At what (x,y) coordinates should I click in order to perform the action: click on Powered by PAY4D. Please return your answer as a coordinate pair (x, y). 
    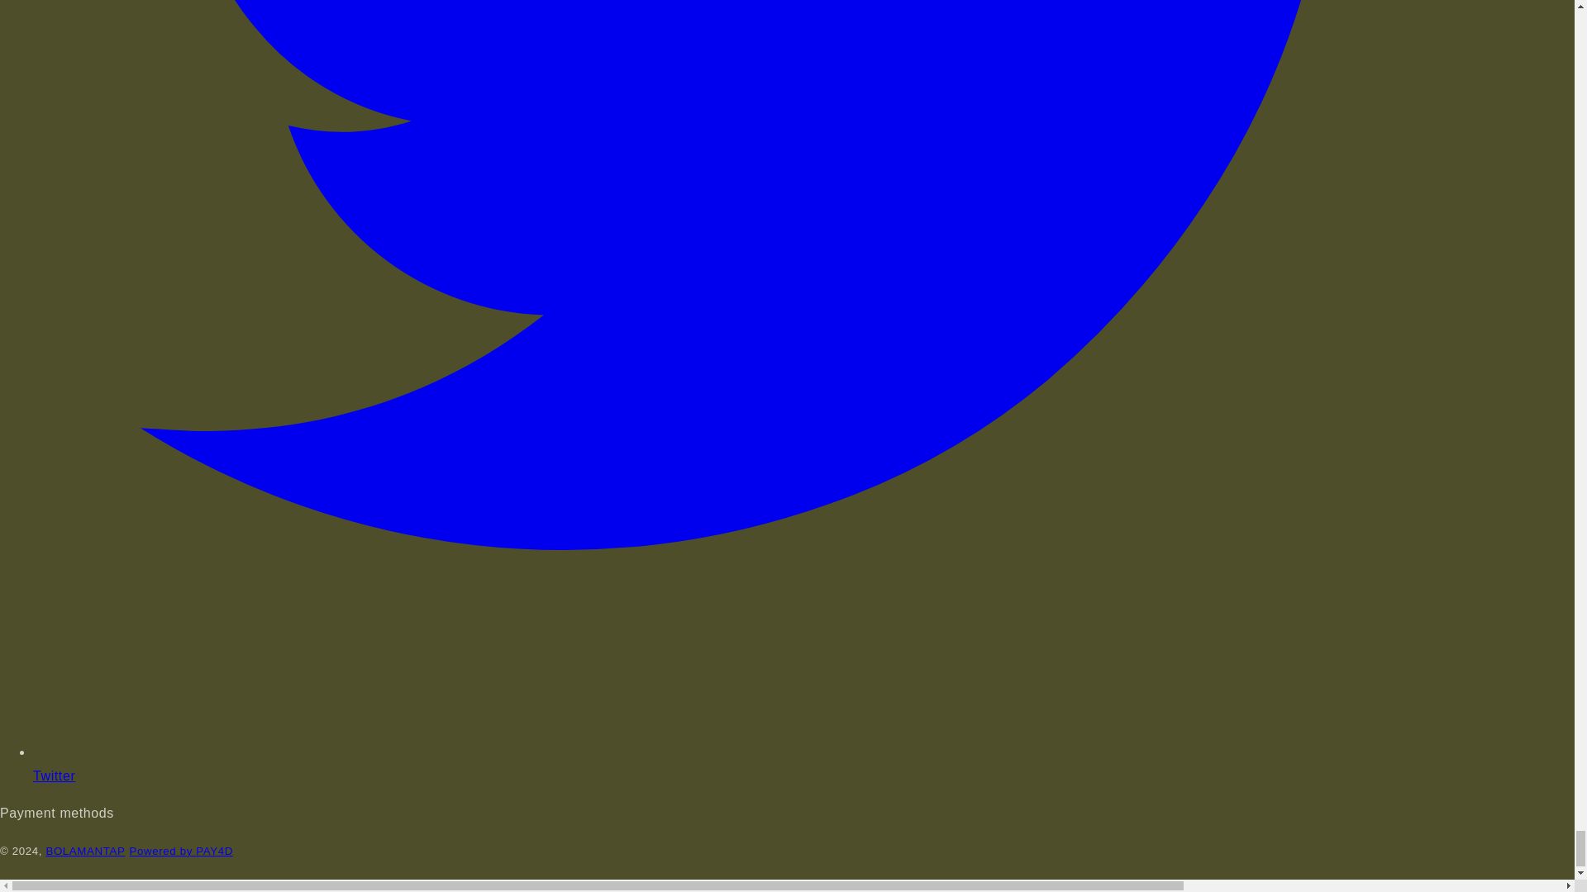
    Looking at the image, I should click on (803, 763).